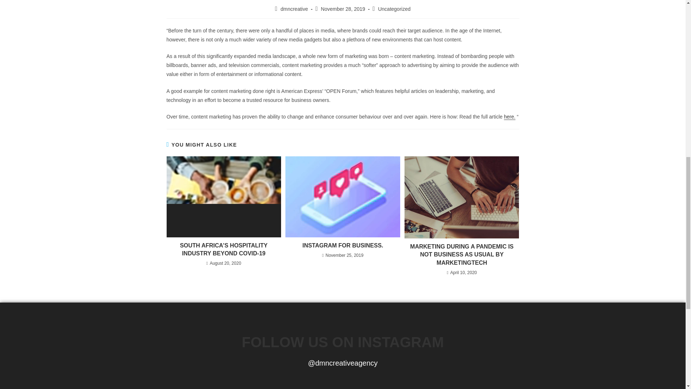 Image resolution: width=691 pixels, height=389 pixels. I want to click on INSTAGRAM FOR BUSINESS., so click(342, 246).